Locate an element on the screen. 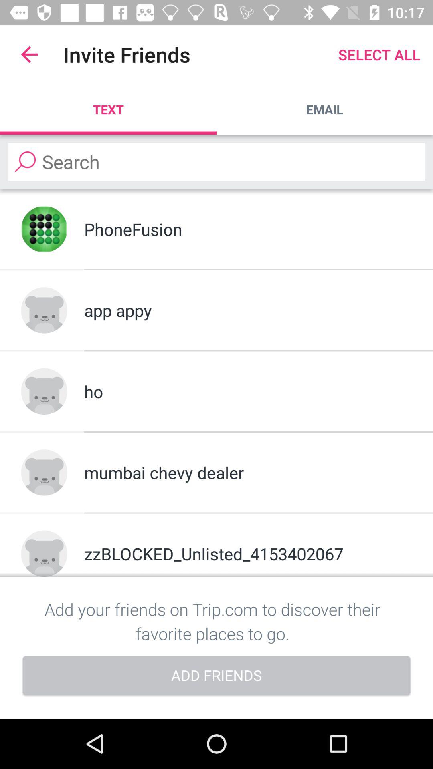 This screenshot has width=433, height=769. click on the search bar is located at coordinates (216, 162).